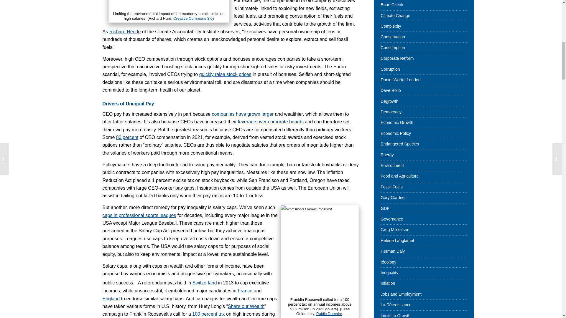  What do you see at coordinates (246, 306) in the screenshot?
I see `Share our Wealth` at bounding box center [246, 306].